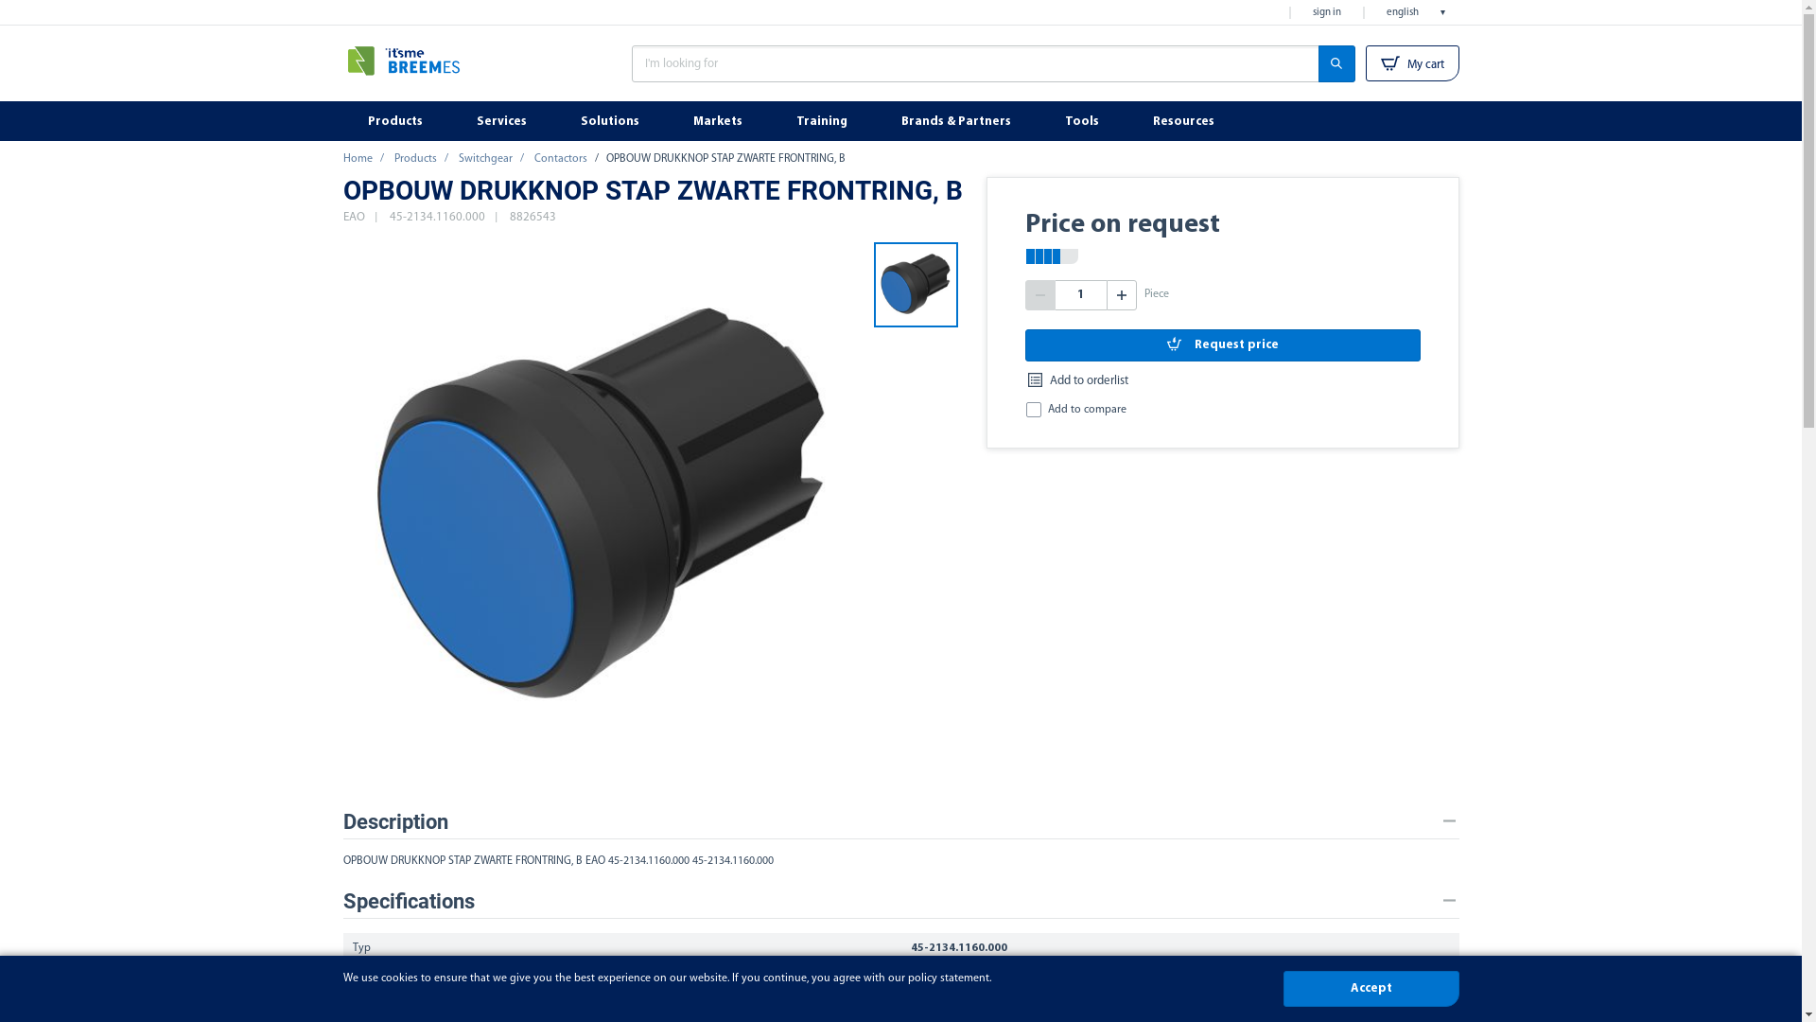 This screenshot has width=1816, height=1022. Describe the element at coordinates (1413, 63) in the screenshot. I see `My cart` at that location.